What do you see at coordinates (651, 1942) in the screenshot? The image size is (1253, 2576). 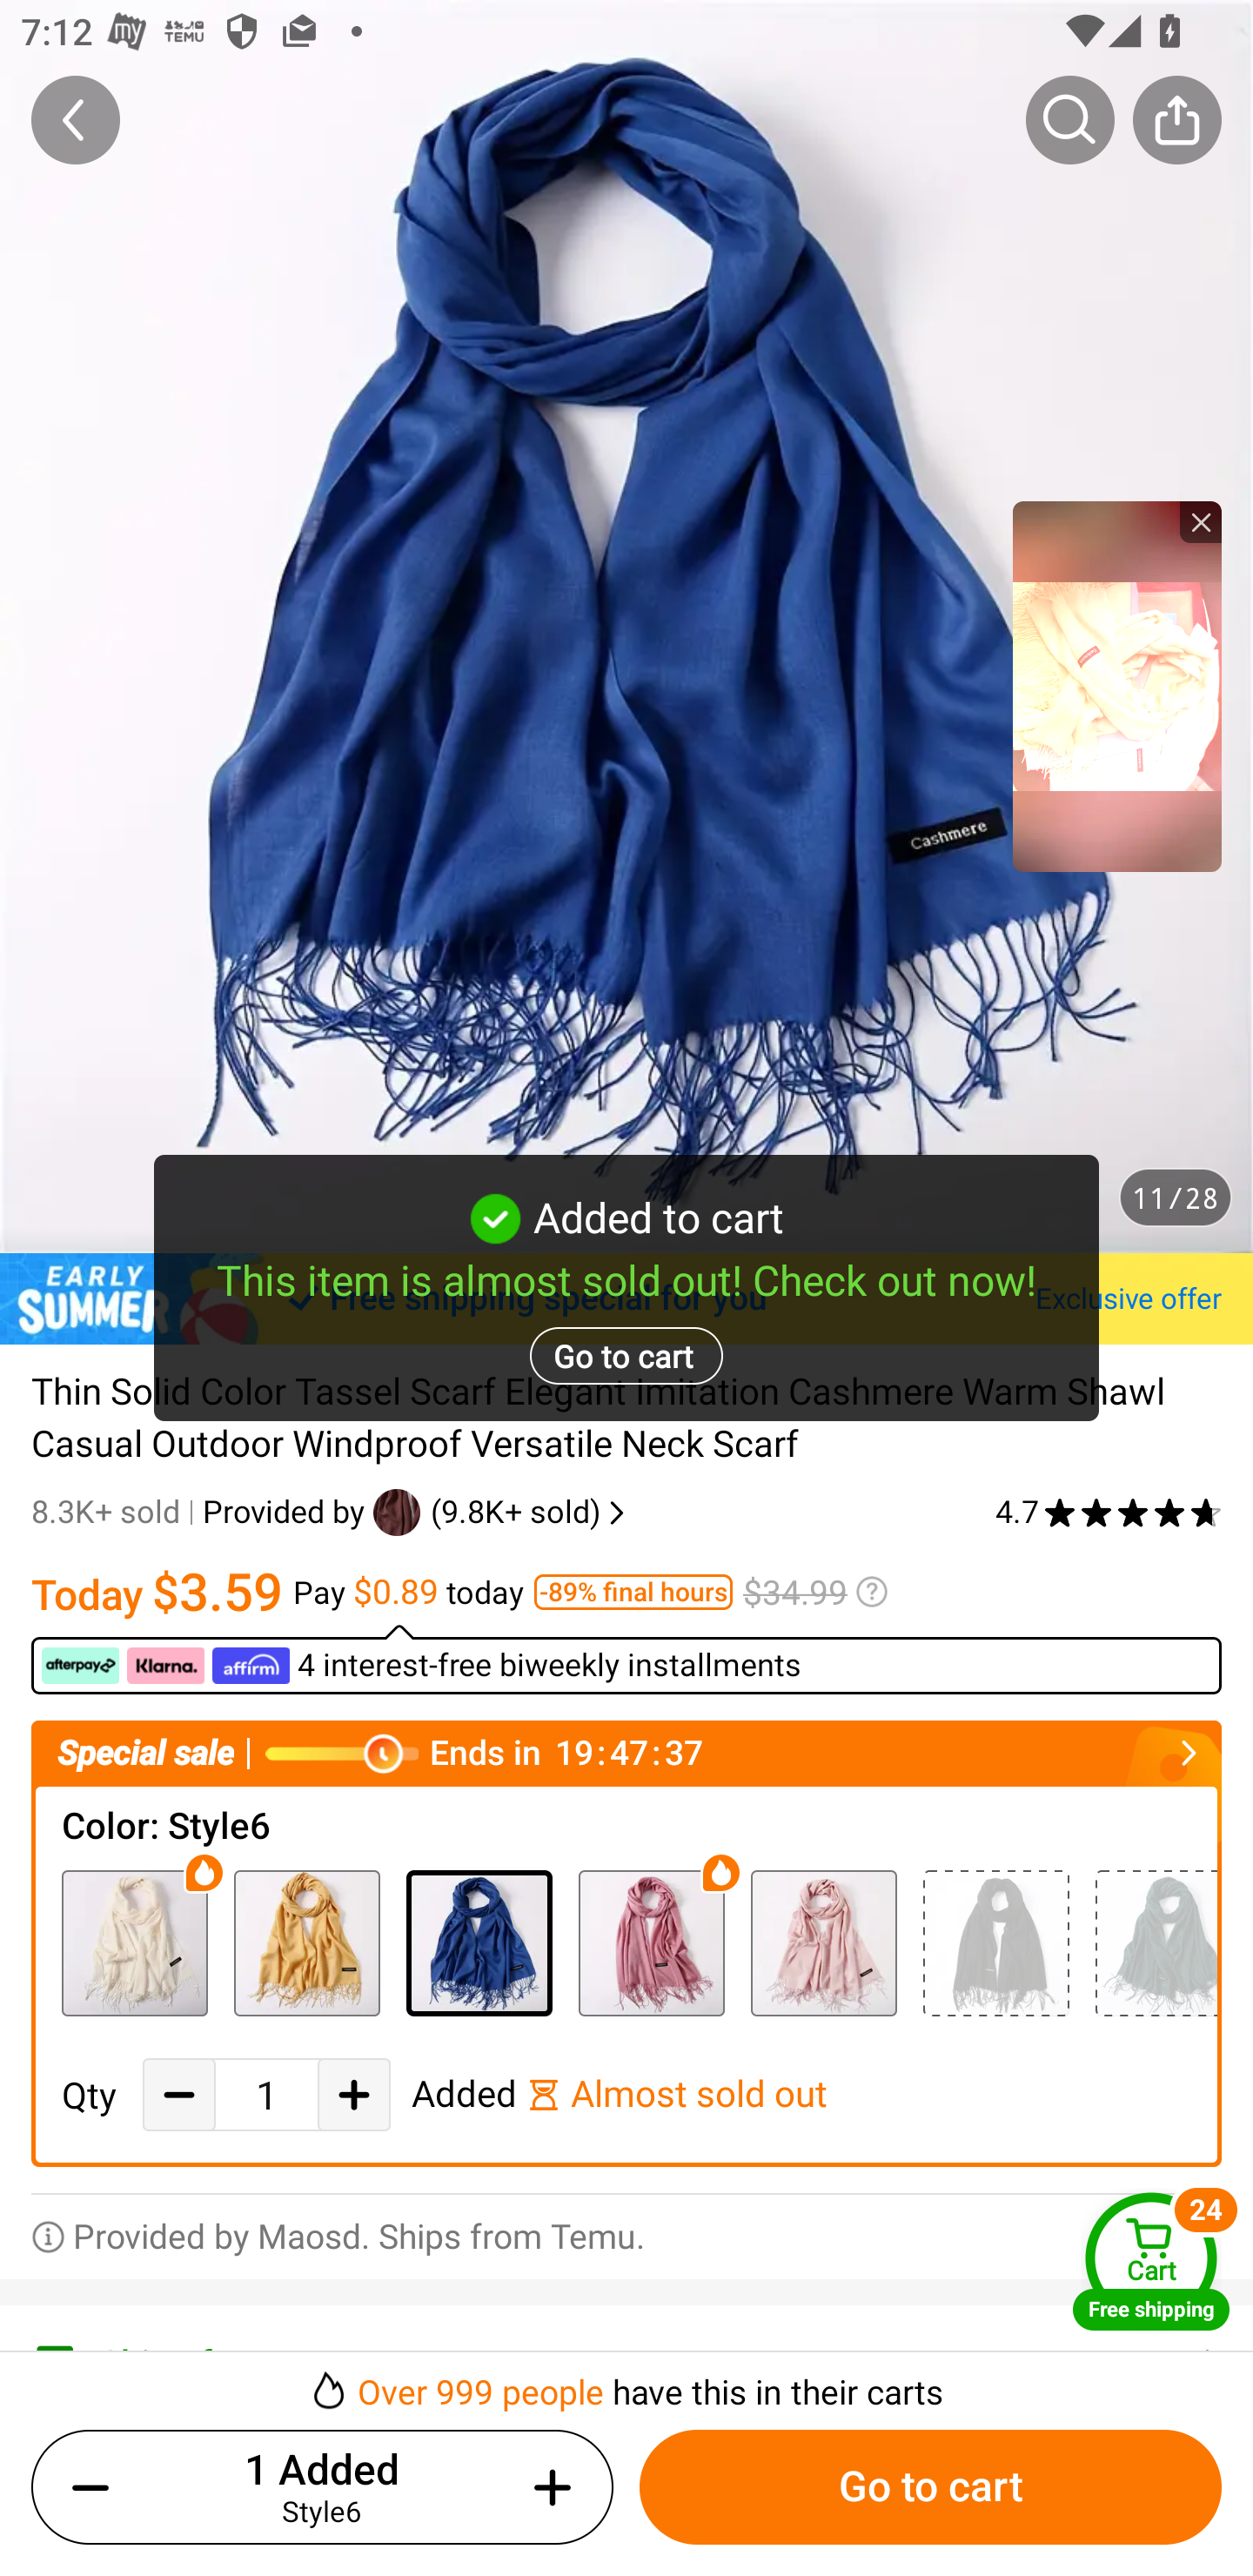 I see `14` at bounding box center [651, 1942].